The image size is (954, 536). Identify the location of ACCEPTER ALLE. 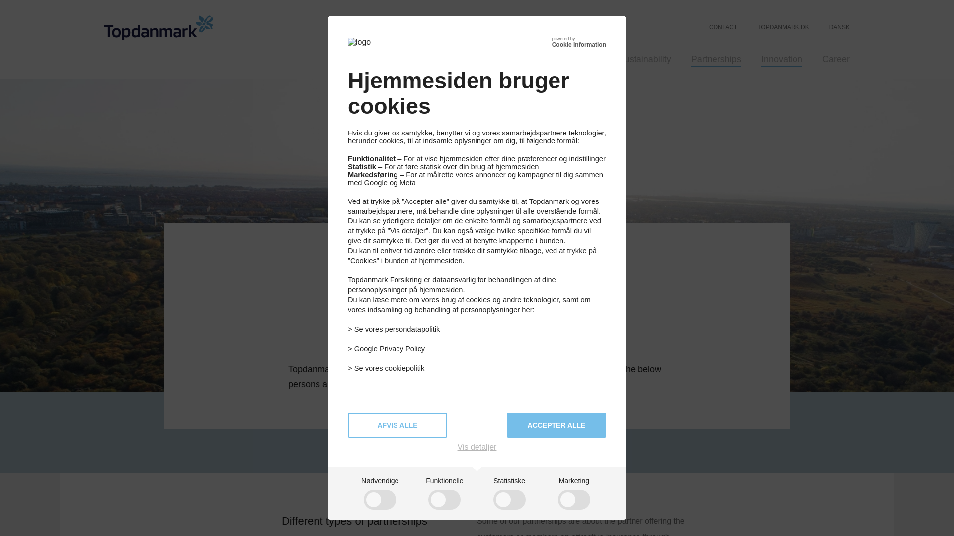
(556, 425).